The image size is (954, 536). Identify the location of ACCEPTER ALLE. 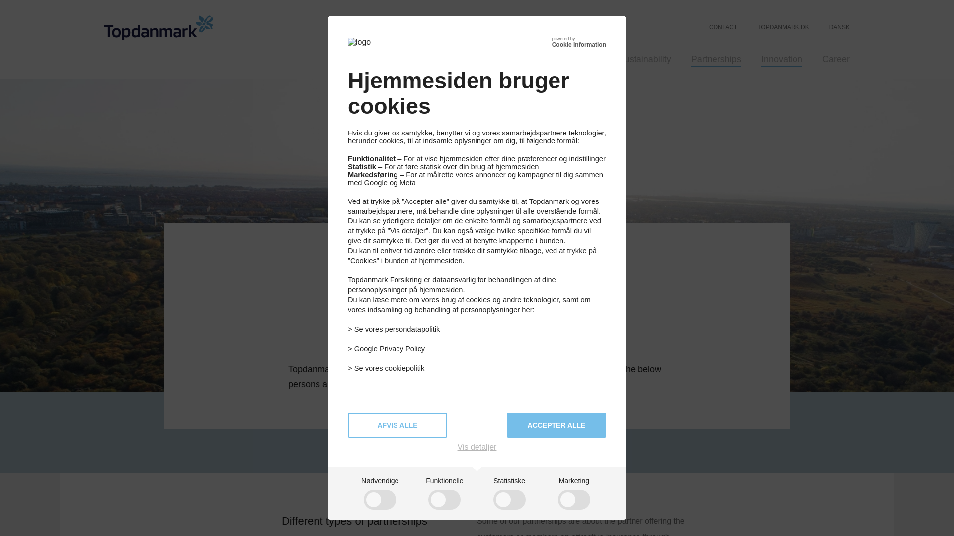
(556, 425).